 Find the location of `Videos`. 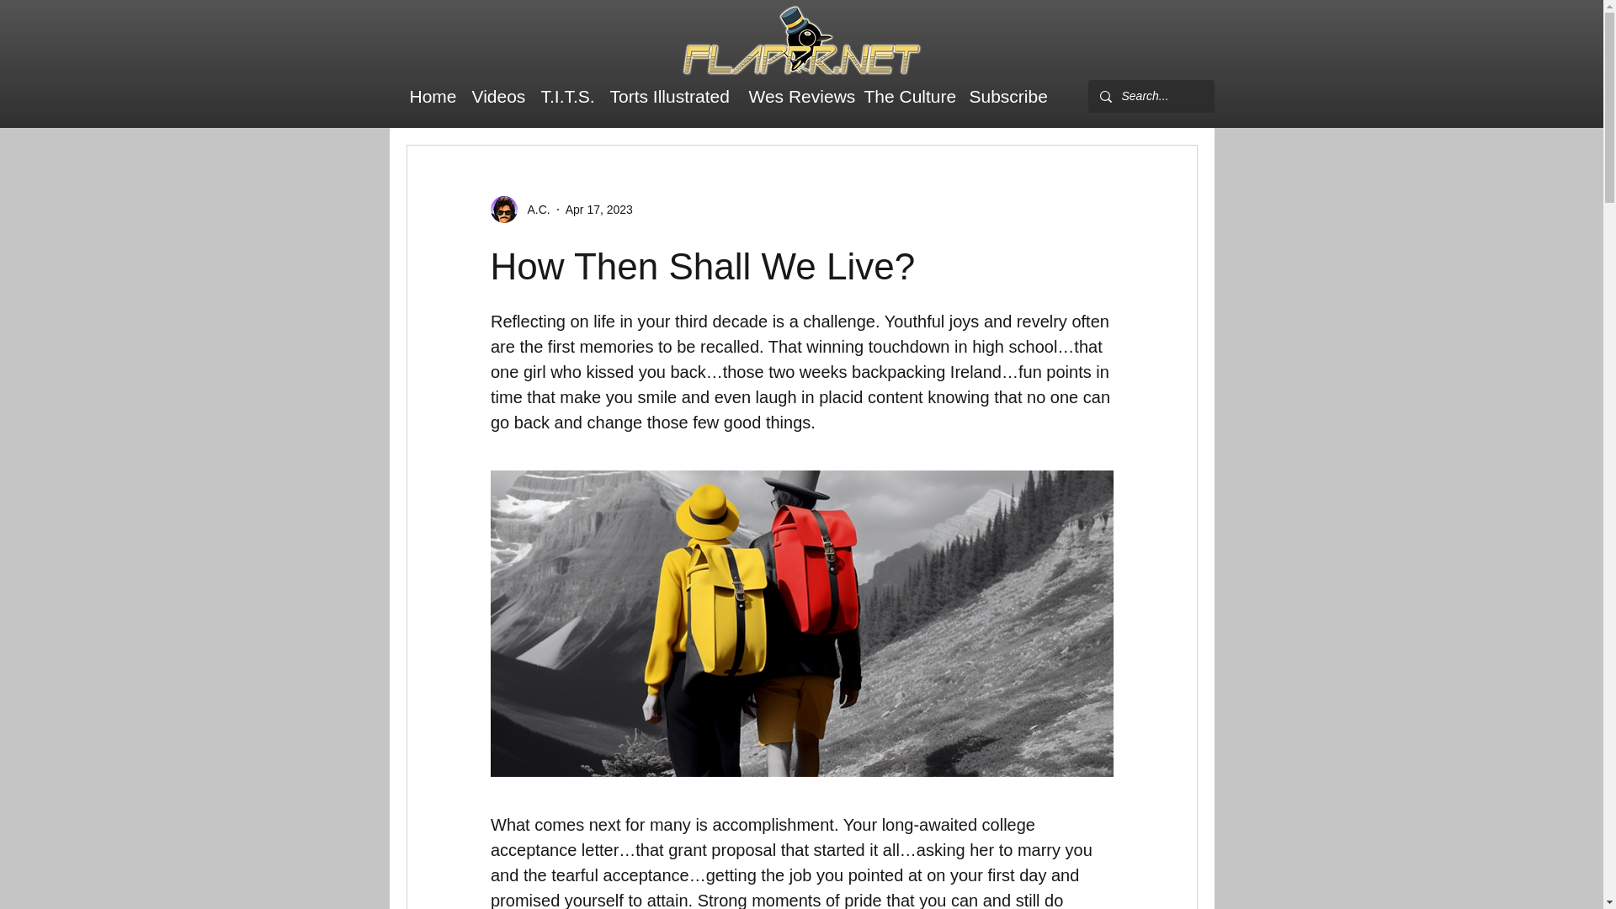

Videos is located at coordinates (497, 96).